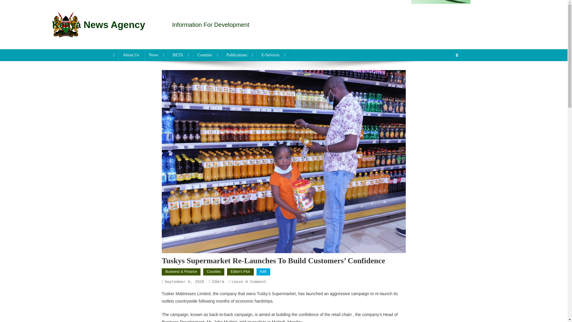 This screenshot has height=322, width=572. I want to click on Counties, so click(207, 55).